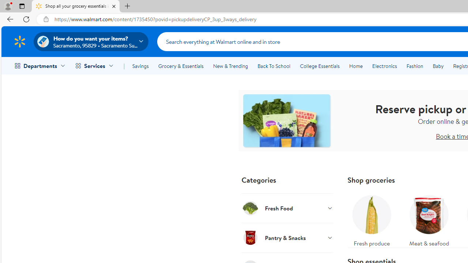 This screenshot has height=263, width=468. What do you see at coordinates (384, 66) in the screenshot?
I see `Electronics` at bounding box center [384, 66].